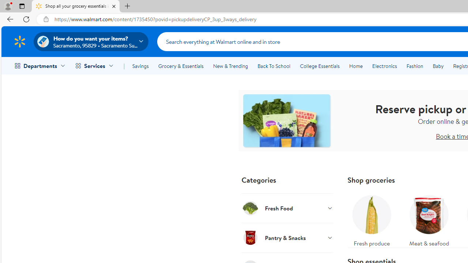 This screenshot has height=263, width=468. What do you see at coordinates (384, 66) in the screenshot?
I see `Electronics` at bounding box center [384, 66].